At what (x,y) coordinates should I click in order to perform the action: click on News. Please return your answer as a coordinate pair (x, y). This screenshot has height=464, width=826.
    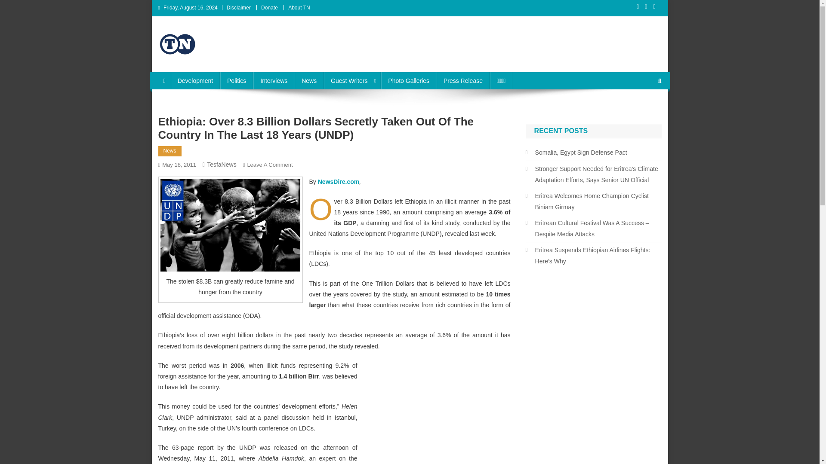
    Looking at the image, I should click on (309, 81).